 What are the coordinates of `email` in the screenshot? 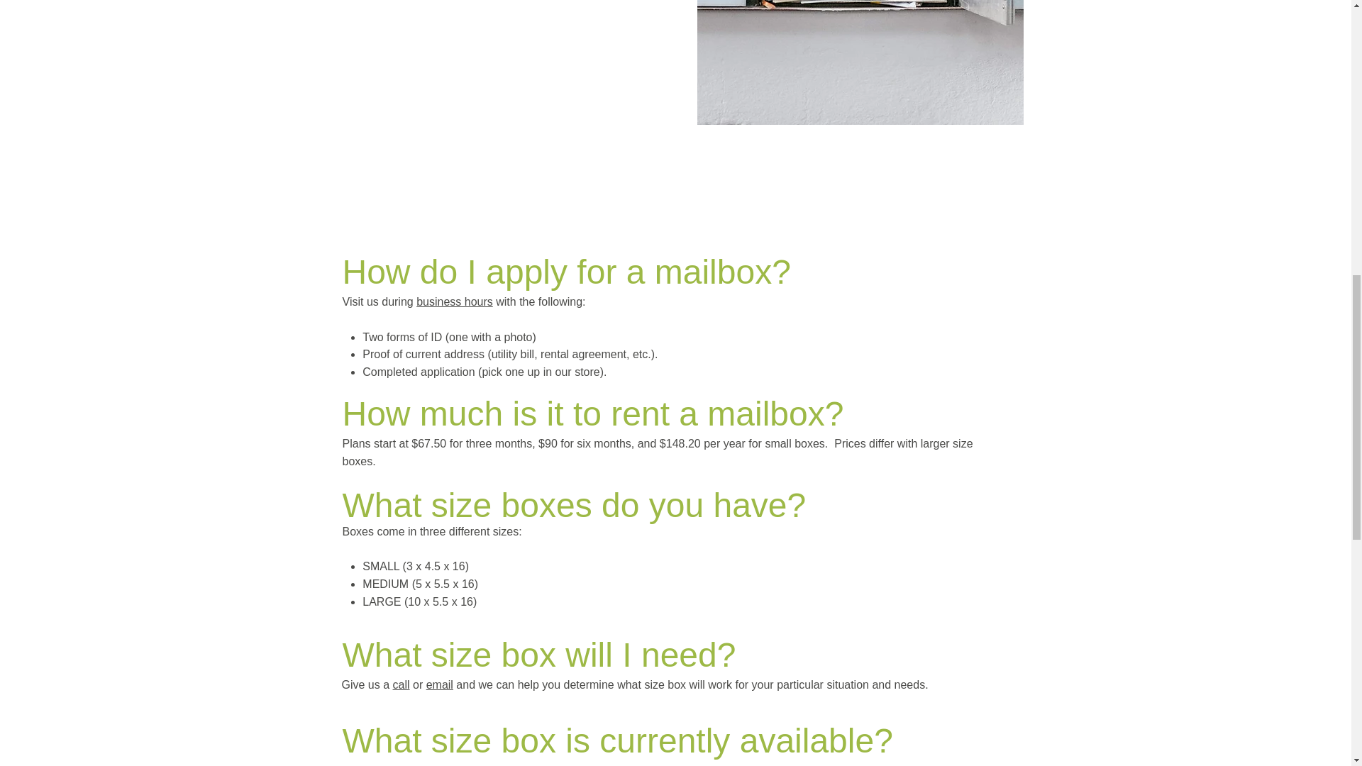 It's located at (647, 765).